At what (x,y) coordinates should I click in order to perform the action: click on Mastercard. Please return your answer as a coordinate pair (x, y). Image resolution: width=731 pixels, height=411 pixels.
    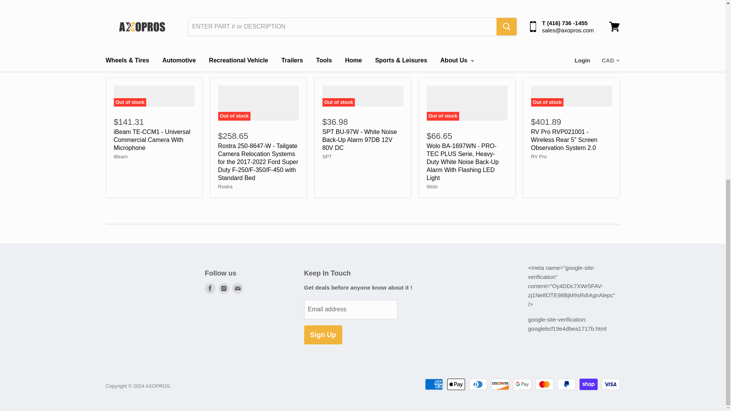
    Looking at the image, I should click on (544, 384).